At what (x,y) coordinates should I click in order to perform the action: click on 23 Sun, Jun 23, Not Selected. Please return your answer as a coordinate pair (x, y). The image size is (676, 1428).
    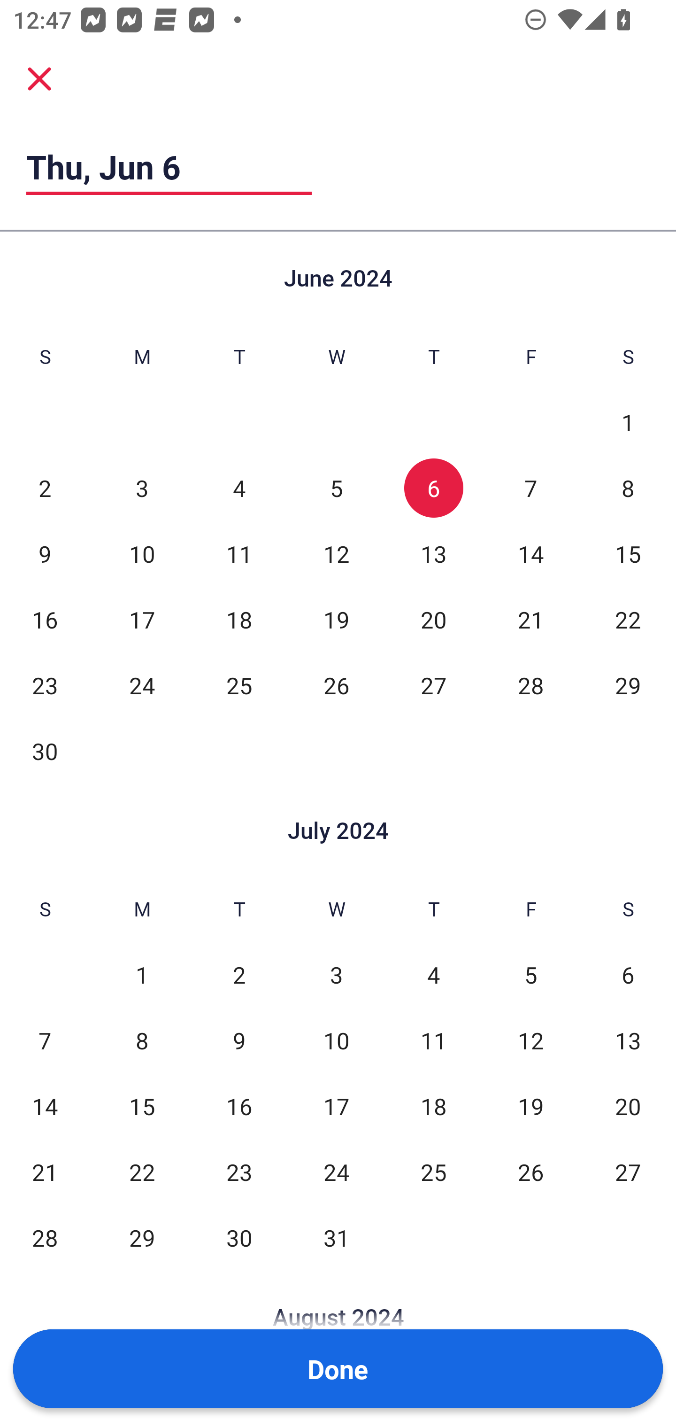
    Looking at the image, I should click on (45, 685).